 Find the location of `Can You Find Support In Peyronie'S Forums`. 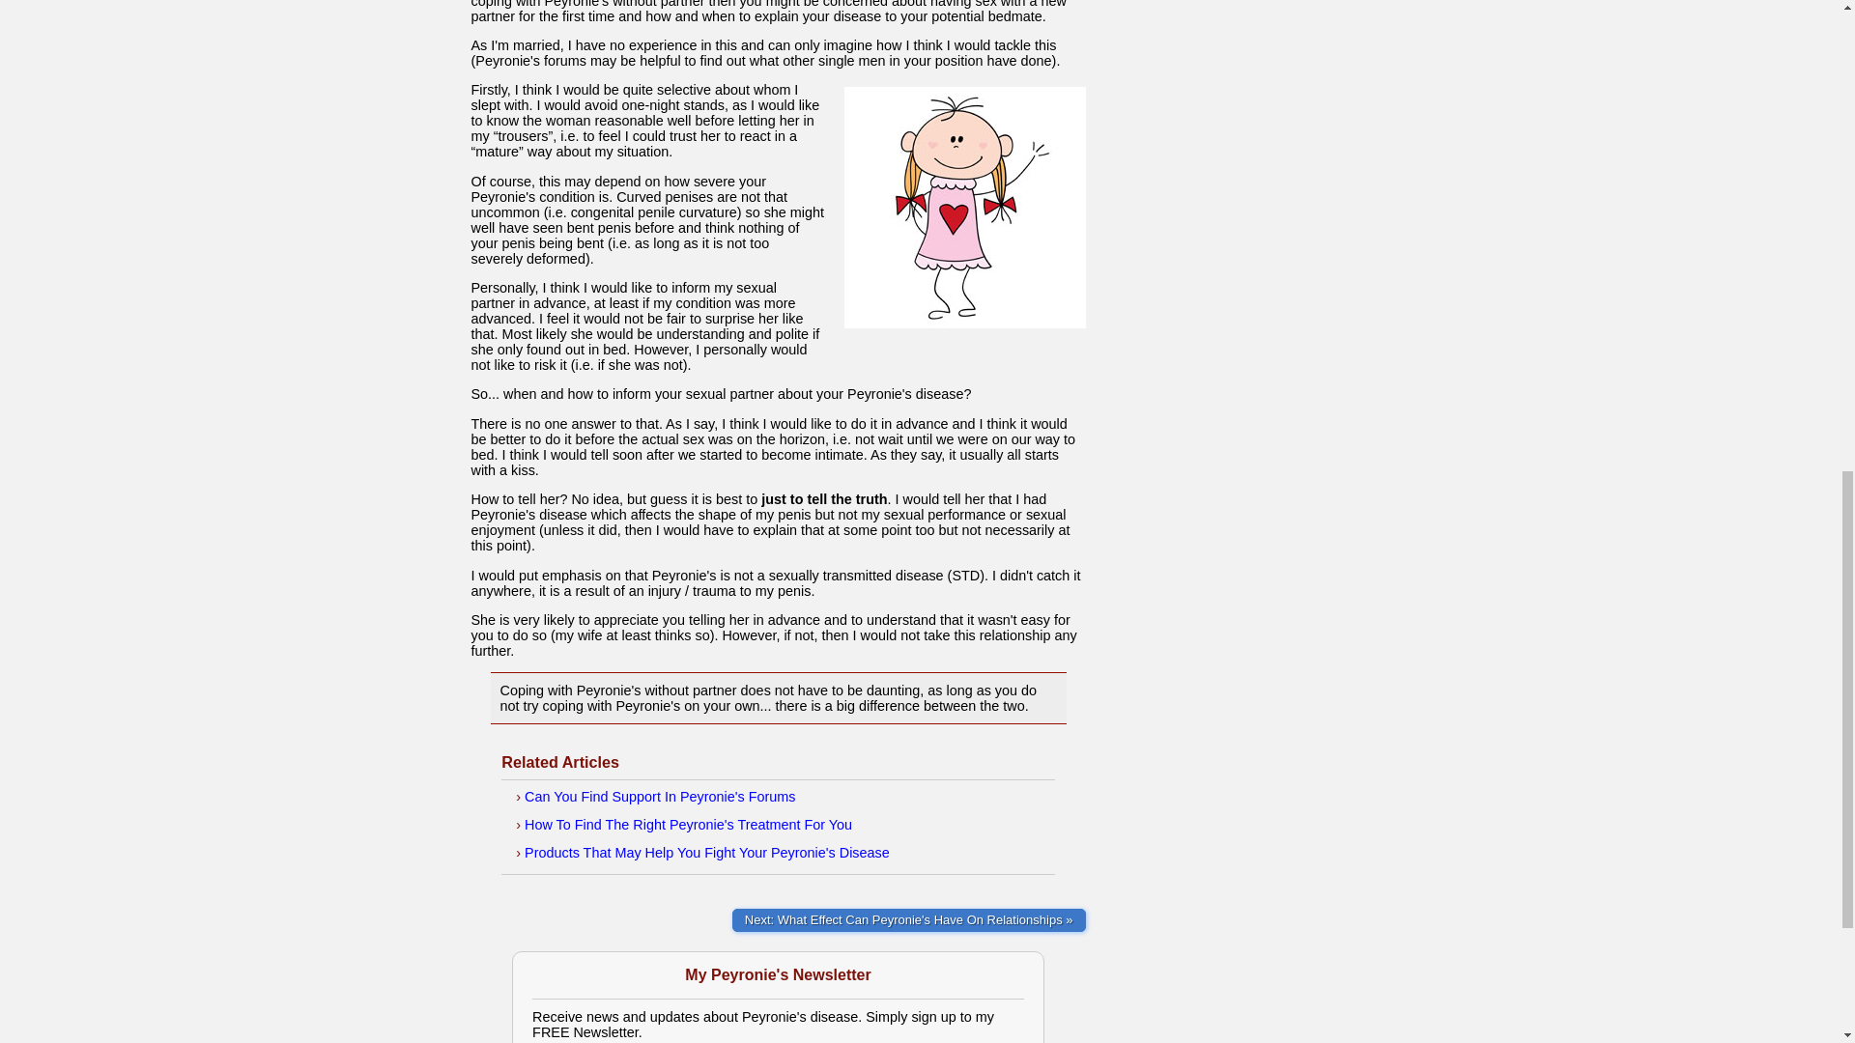

Can You Find Support In Peyronie'S Forums is located at coordinates (660, 796).